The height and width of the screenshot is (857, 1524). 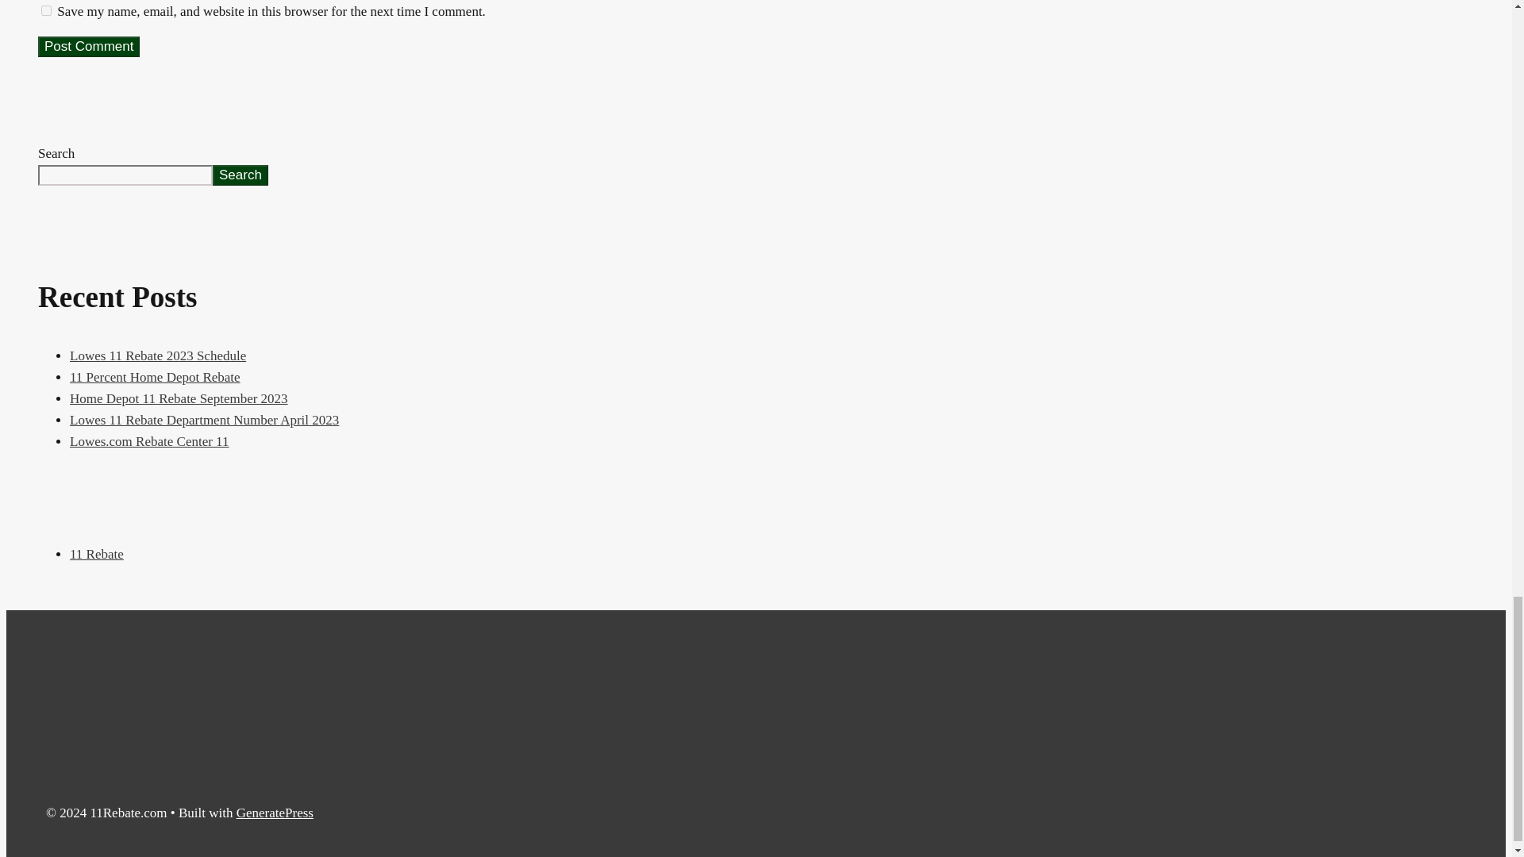 I want to click on GeneratePress, so click(x=275, y=813).